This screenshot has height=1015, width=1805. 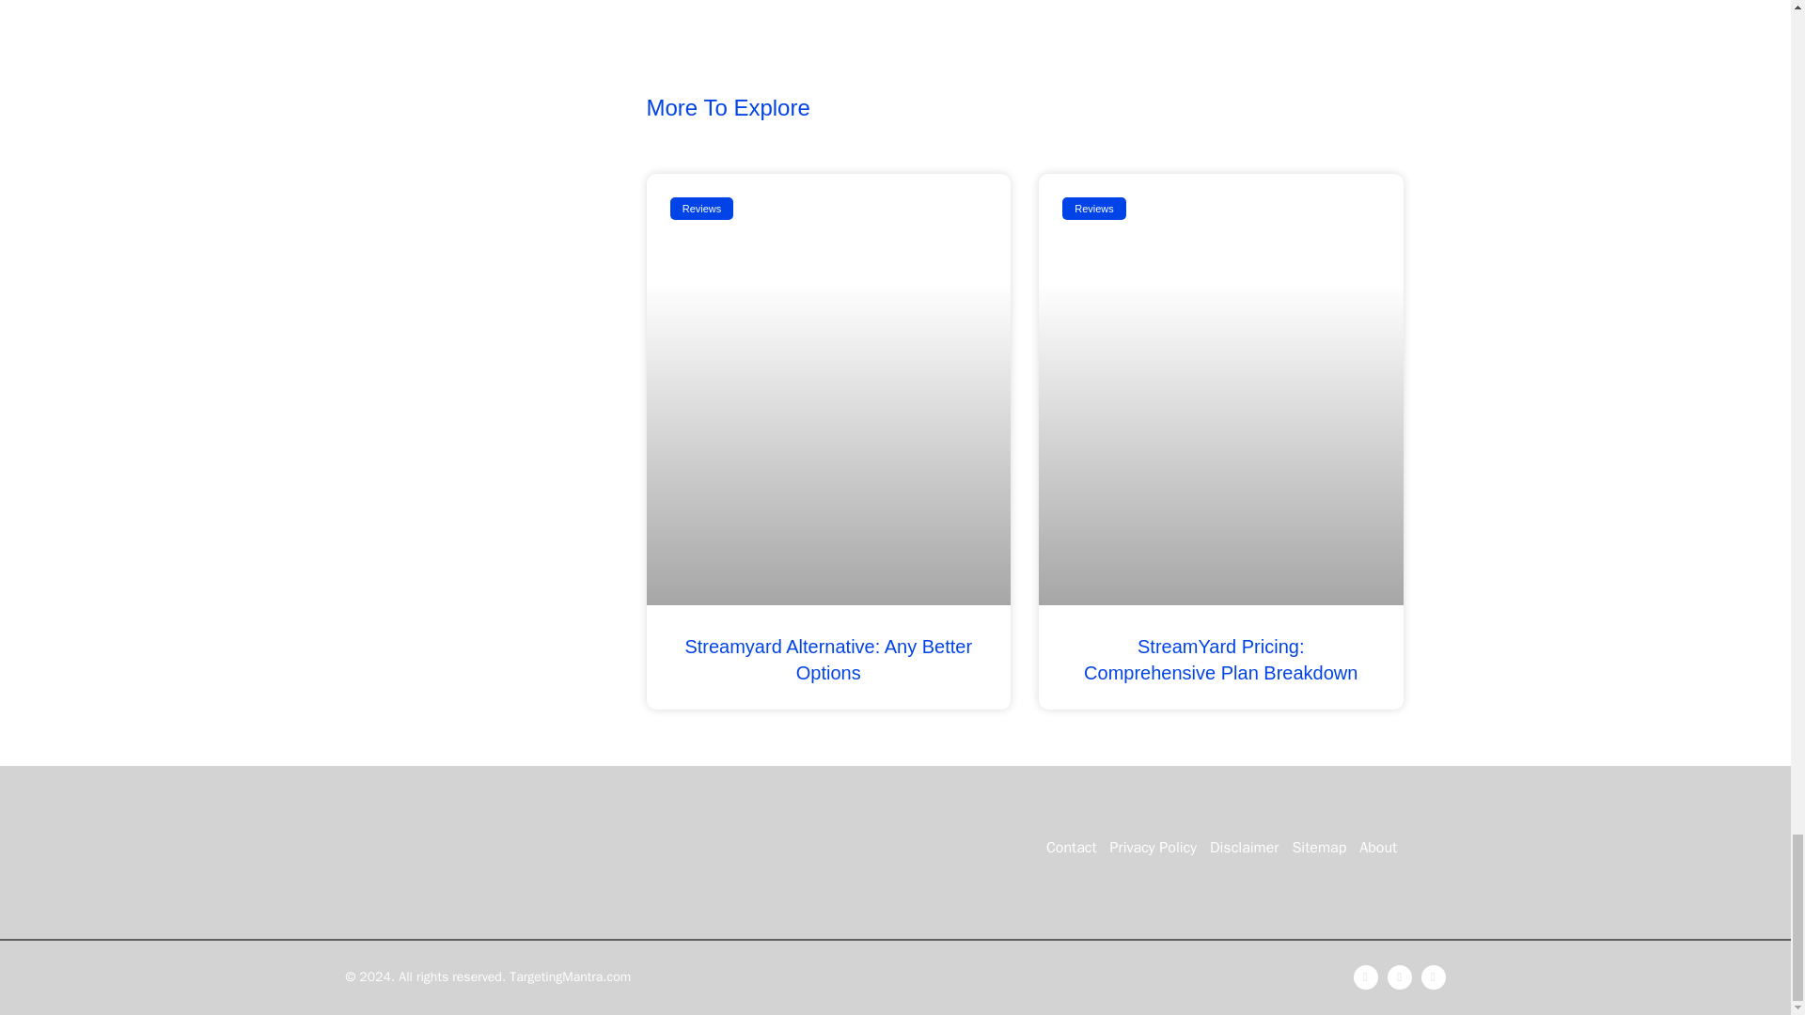 I want to click on StreamYard Pricing: Comprehensive Plan Breakdown, so click(x=1220, y=660).